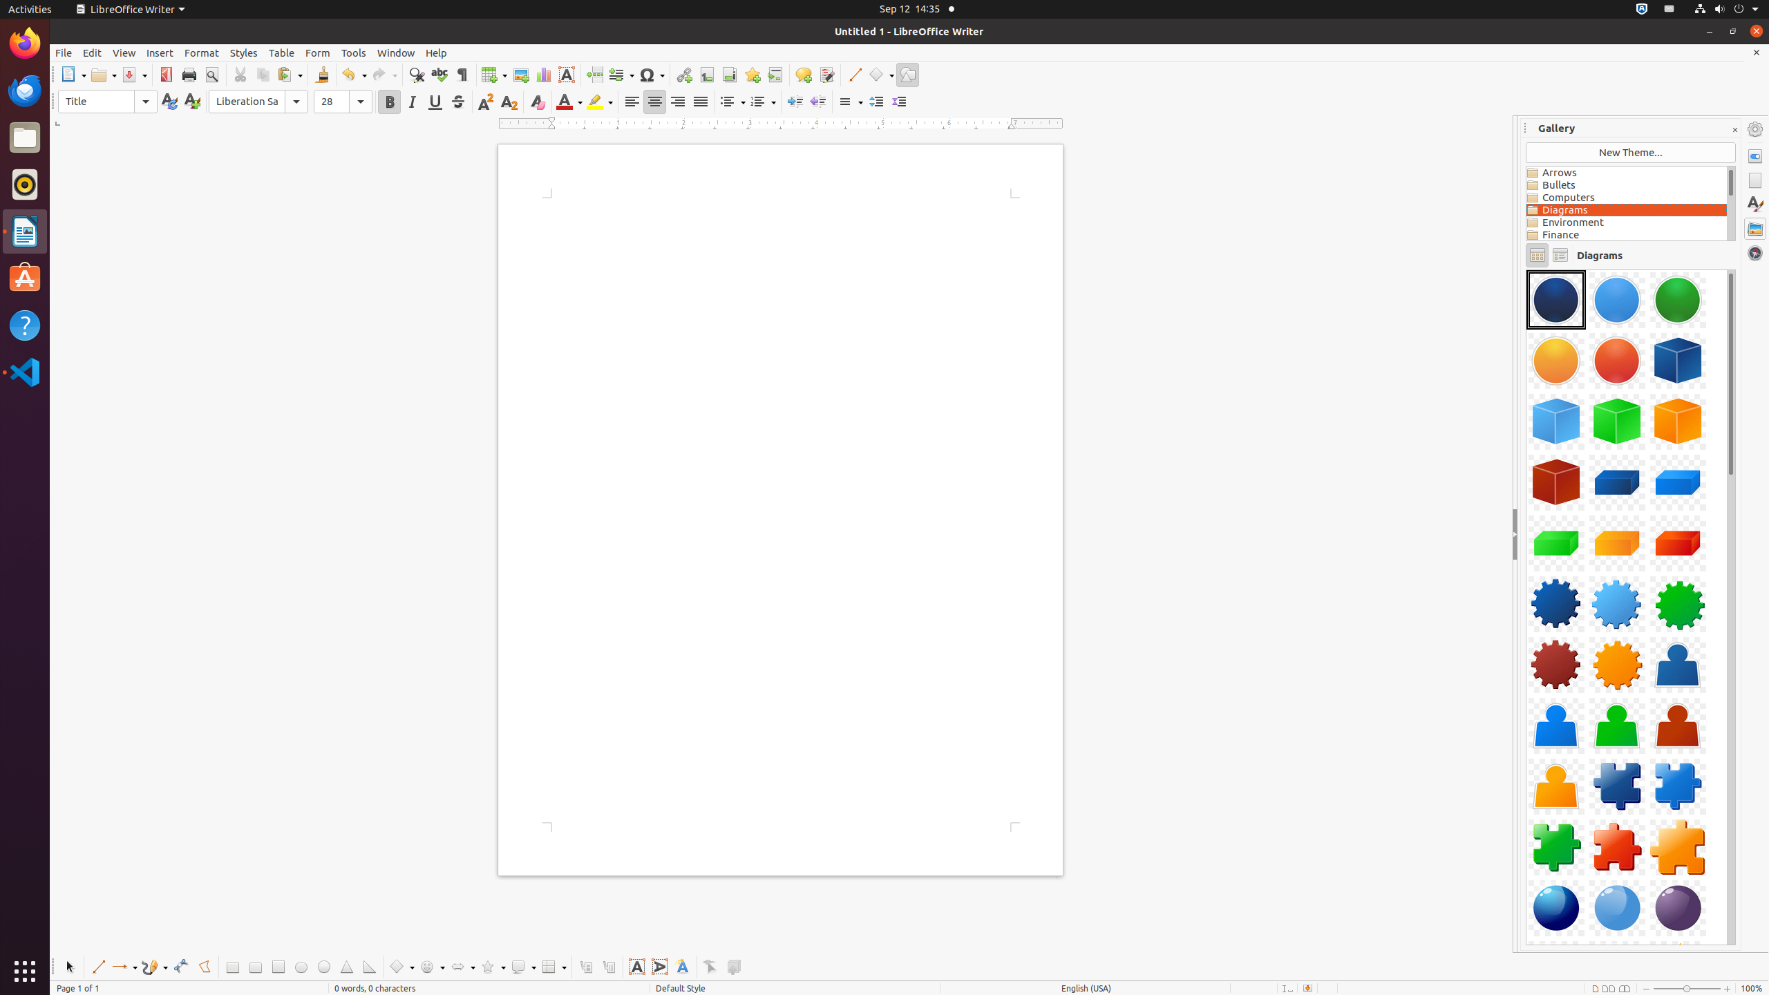 The image size is (1769, 995). What do you see at coordinates (608, 967) in the screenshot?
I see `Vertical Callouts` at bounding box center [608, 967].